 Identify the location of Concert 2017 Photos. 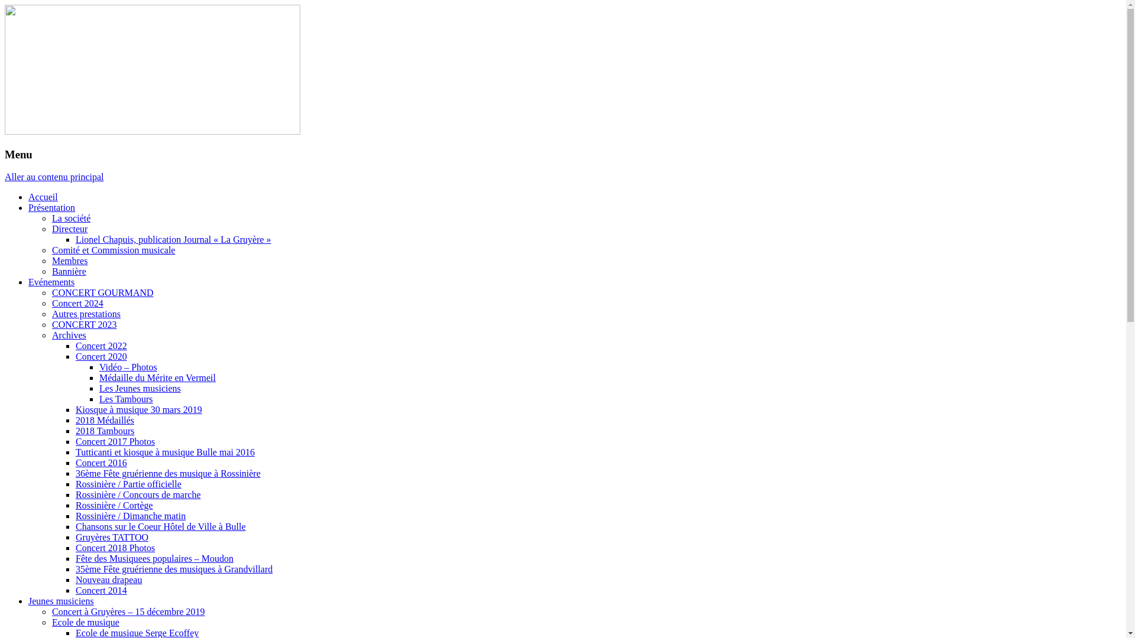
(115, 442).